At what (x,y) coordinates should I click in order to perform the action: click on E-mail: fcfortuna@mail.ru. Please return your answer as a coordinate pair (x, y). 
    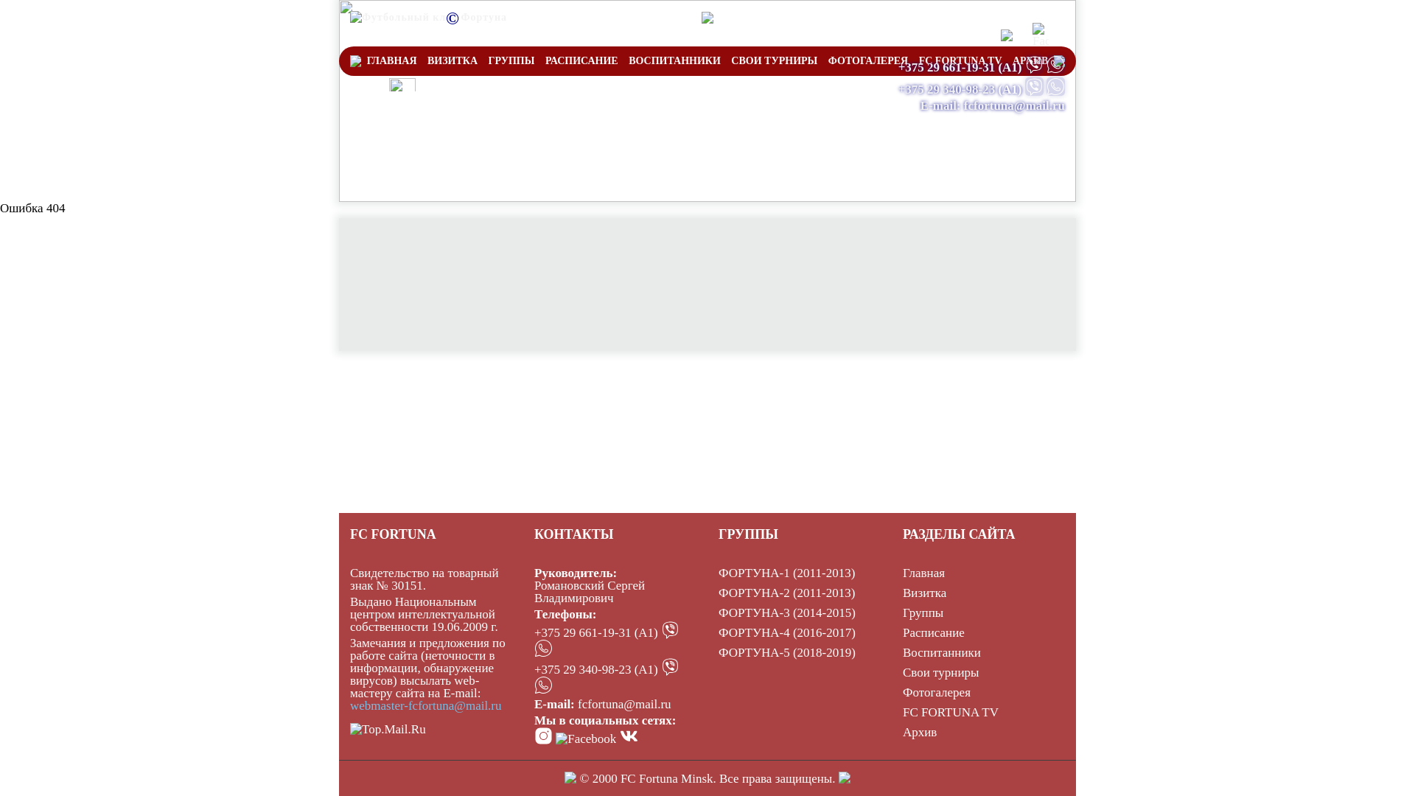
    Looking at the image, I should click on (993, 106).